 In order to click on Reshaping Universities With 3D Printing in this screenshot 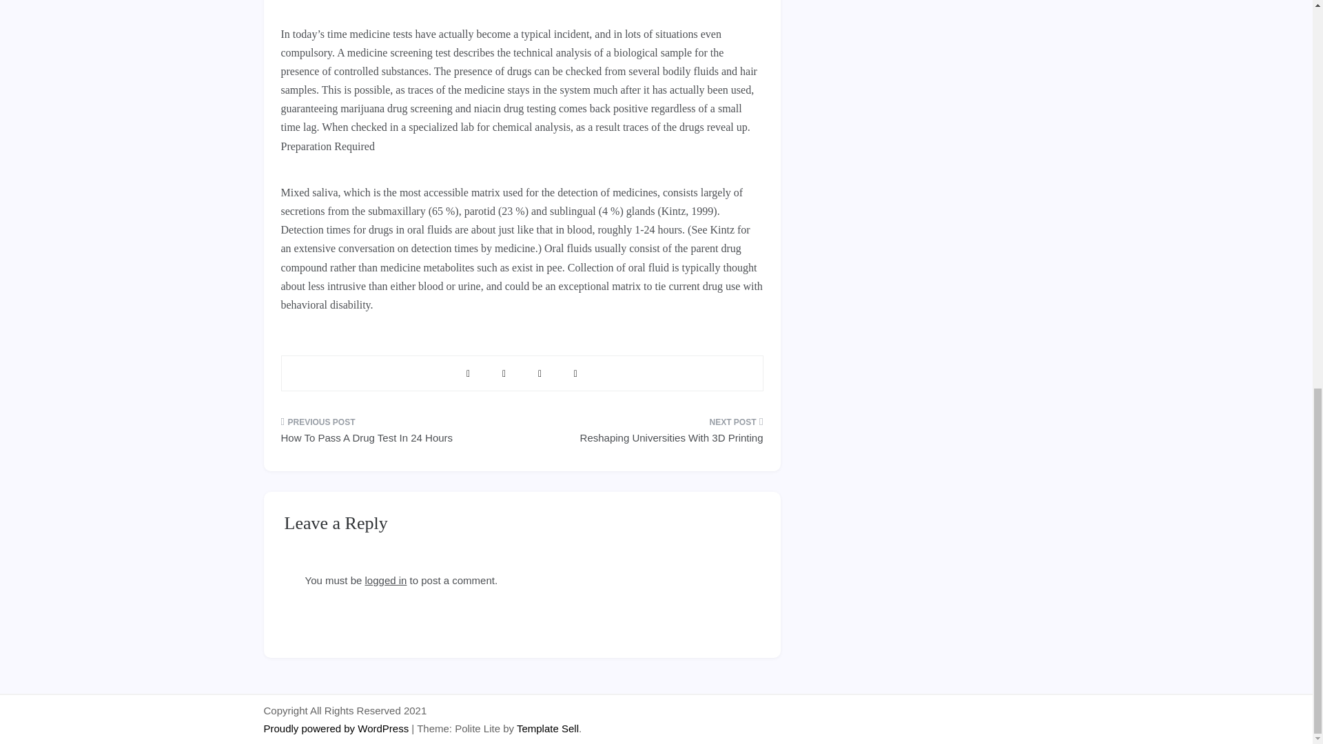, I will do `click(647, 434)`.